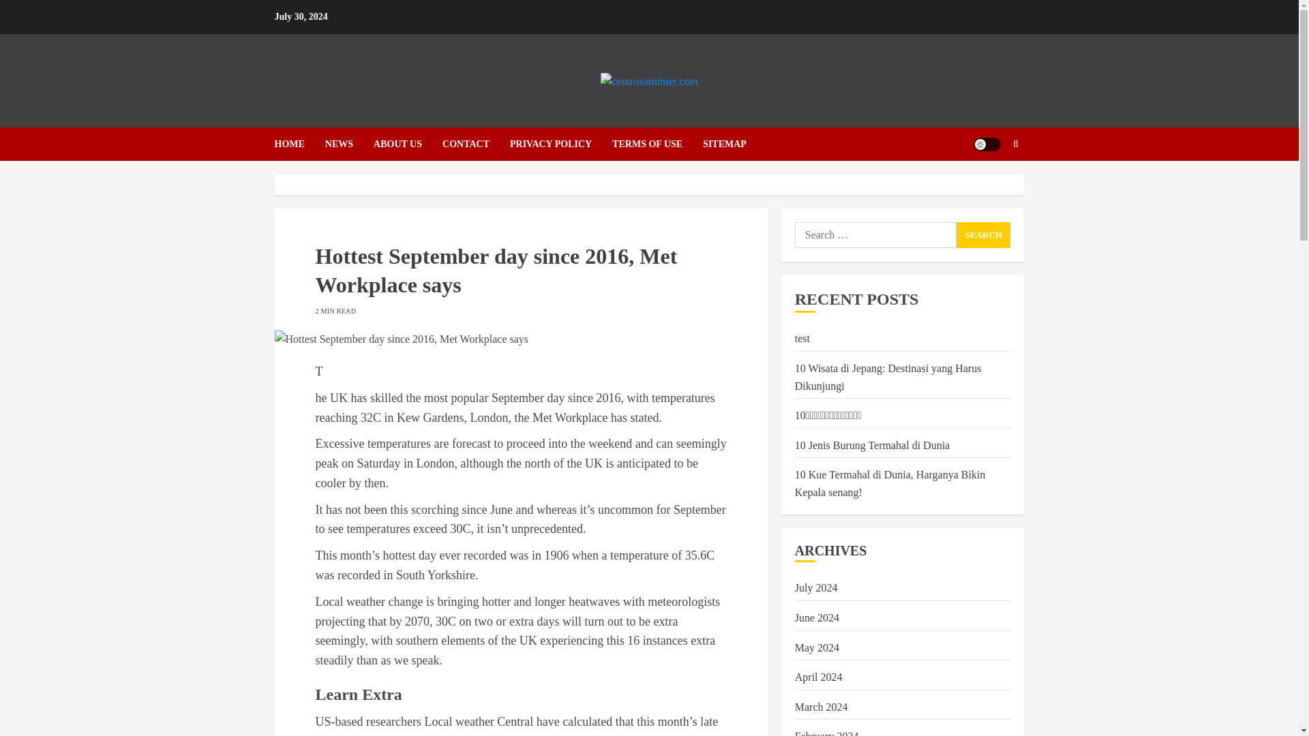 The height and width of the screenshot is (736, 1309). What do you see at coordinates (802, 339) in the screenshot?
I see `test` at bounding box center [802, 339].